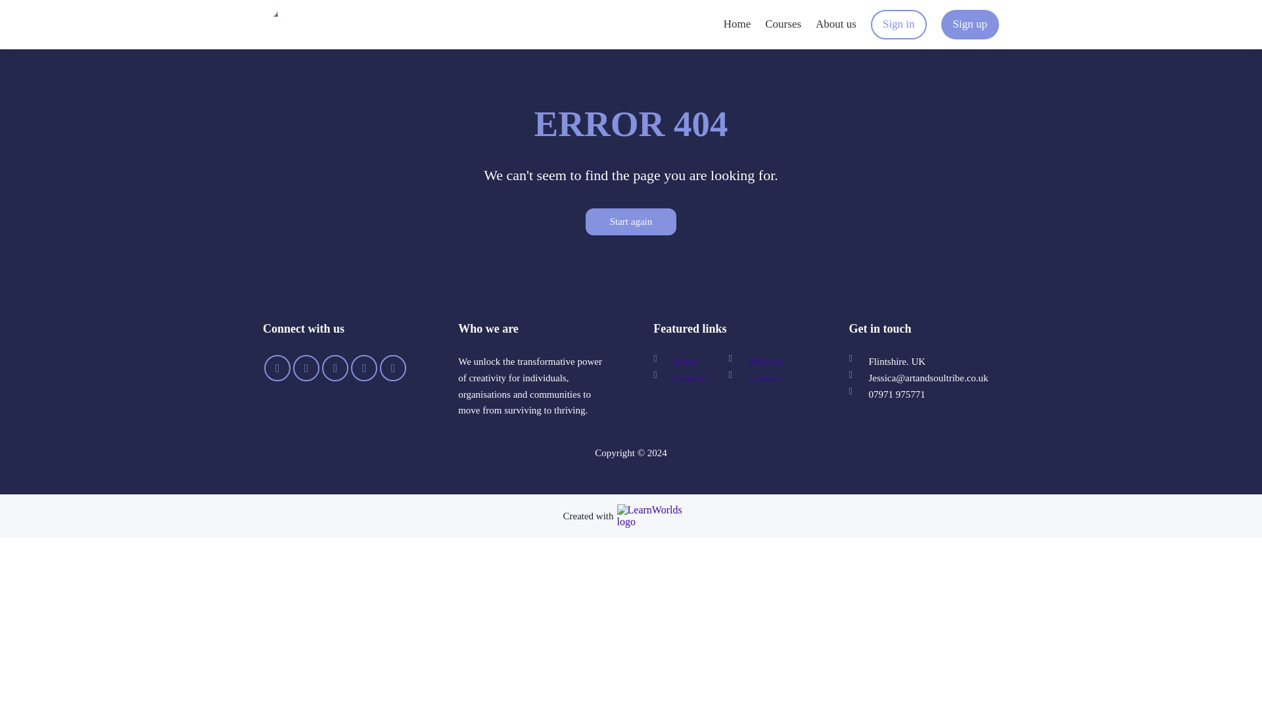  Describe the element at coordinates (760, 377) in the screenshot. I see `Cookies` at that location.